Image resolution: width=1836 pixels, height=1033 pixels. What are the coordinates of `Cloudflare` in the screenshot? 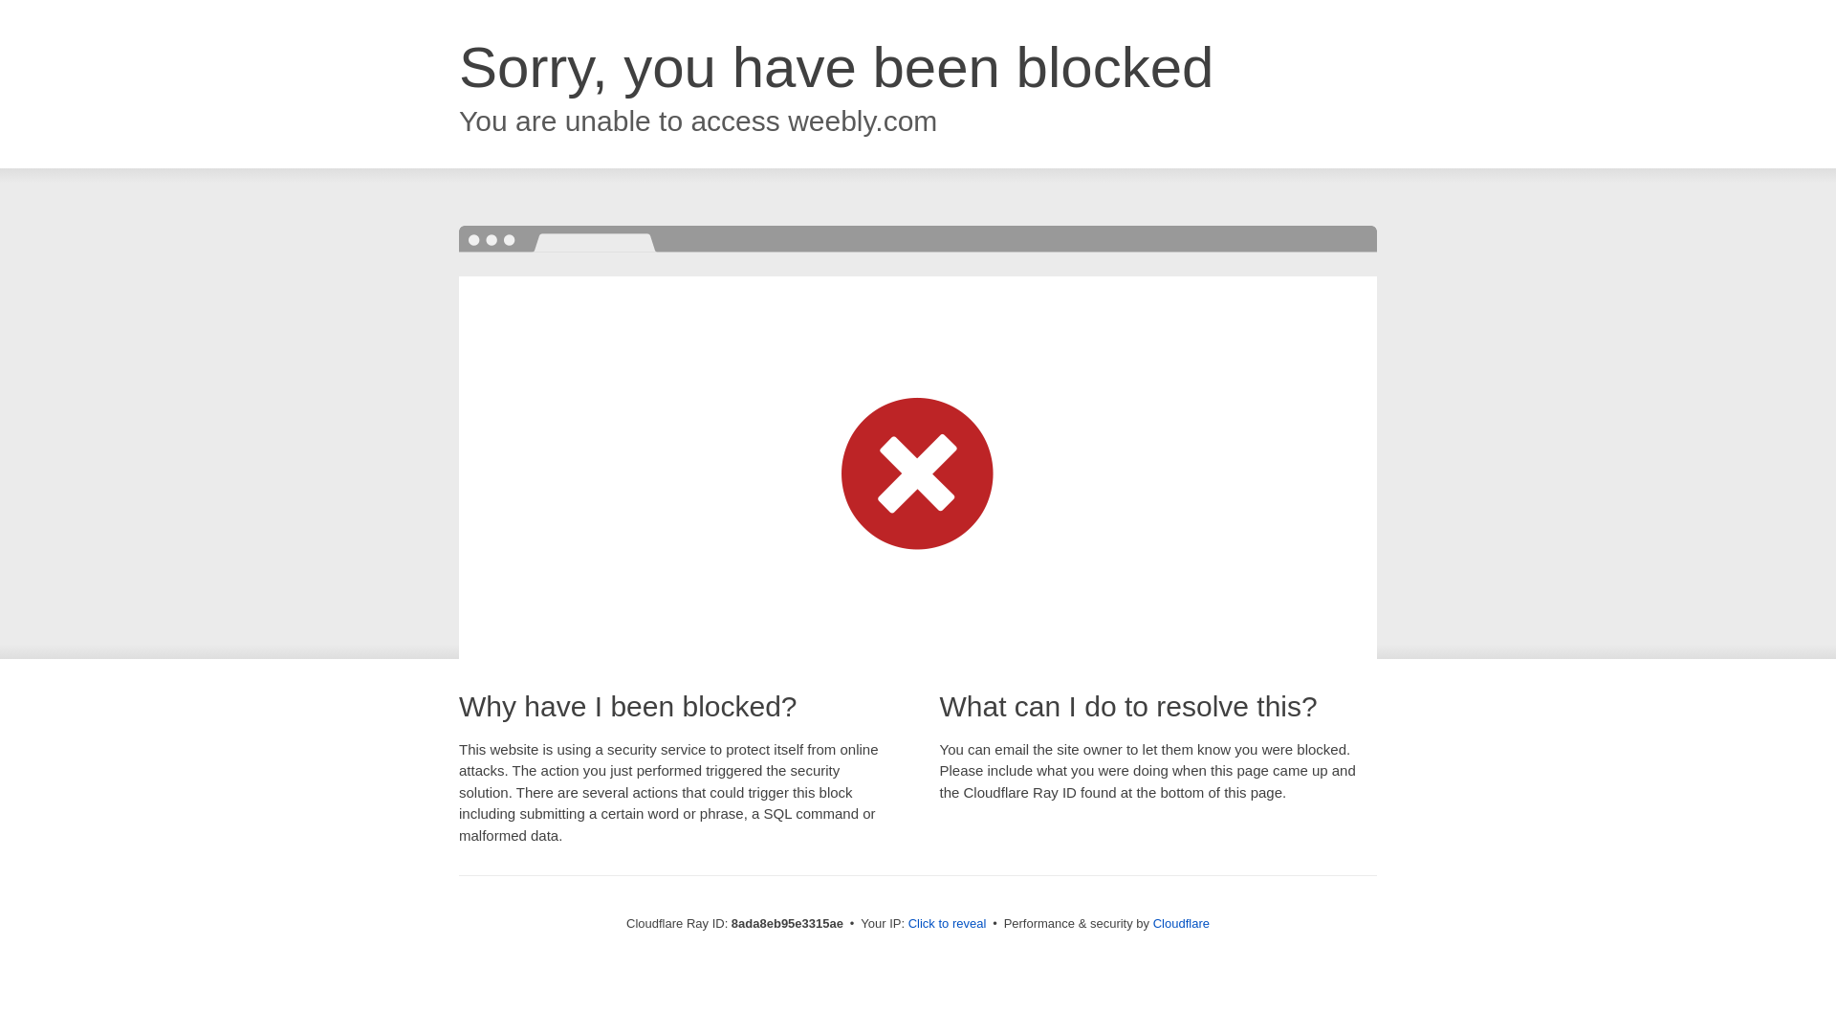 It's located at (1181, 923).